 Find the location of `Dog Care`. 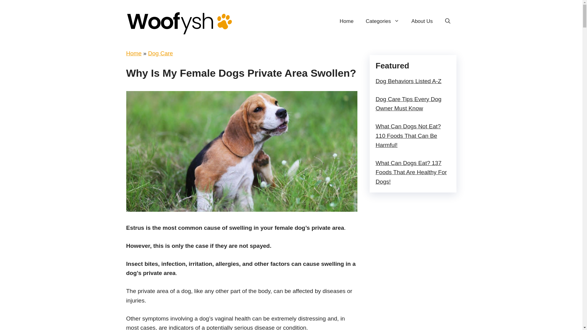

Dog Care is located at coordinates (160, 53).